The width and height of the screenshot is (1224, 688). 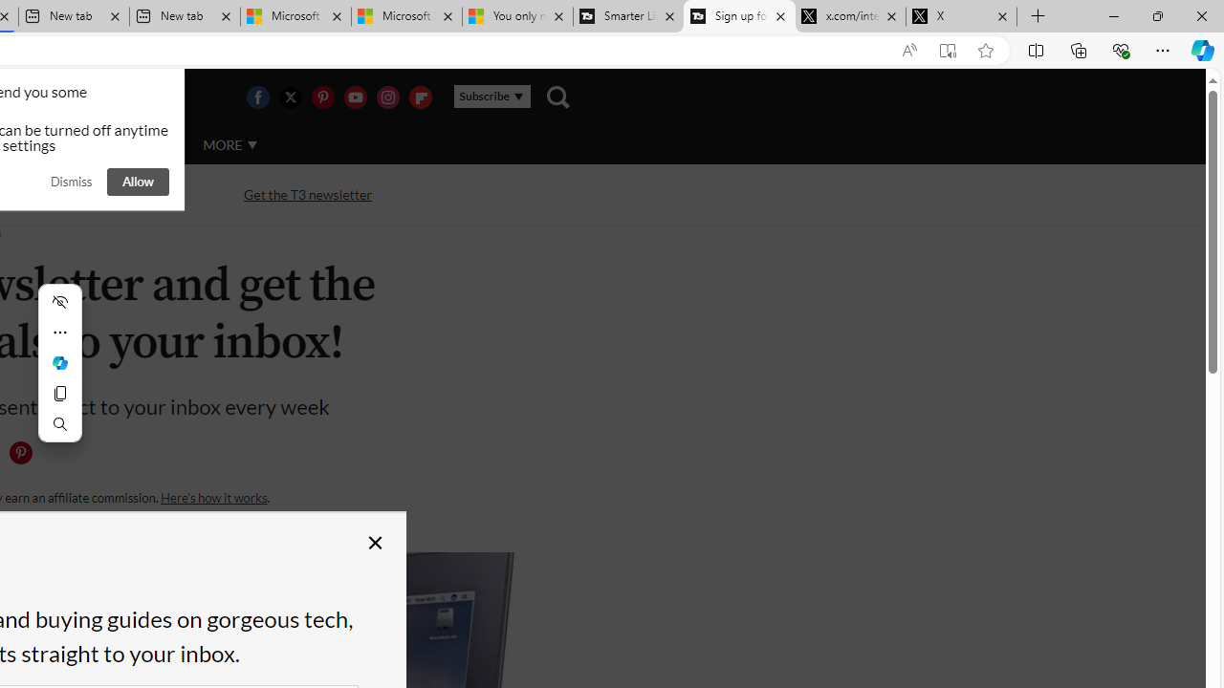 What do you see at coordinates (948, 51) in the screenshot?
I see `Enter Immersive Reader (F9)` at bounding box center [948, 51].